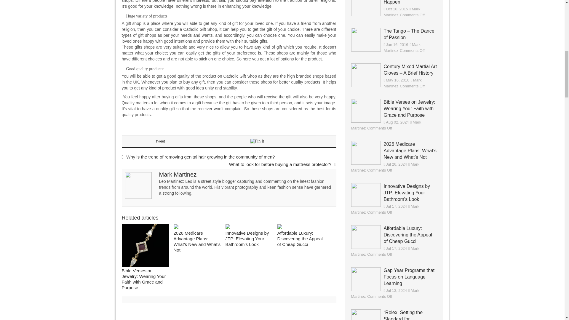 Image resolution: width=569 pixels, height=320 pixels. Describe the element at coordinates (257, 141) in the screenshot. I see `Pin It` at that location.